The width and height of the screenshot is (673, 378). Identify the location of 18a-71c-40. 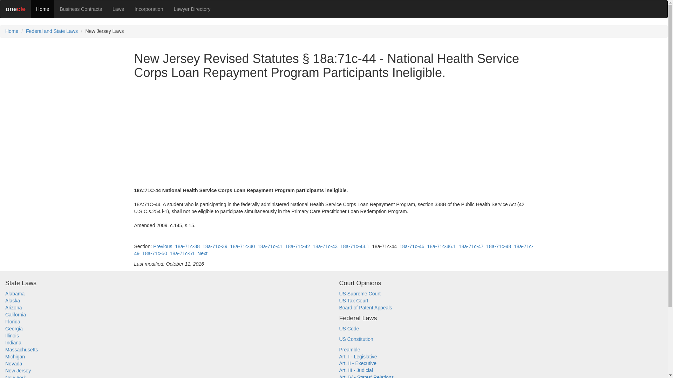
(243, 246).